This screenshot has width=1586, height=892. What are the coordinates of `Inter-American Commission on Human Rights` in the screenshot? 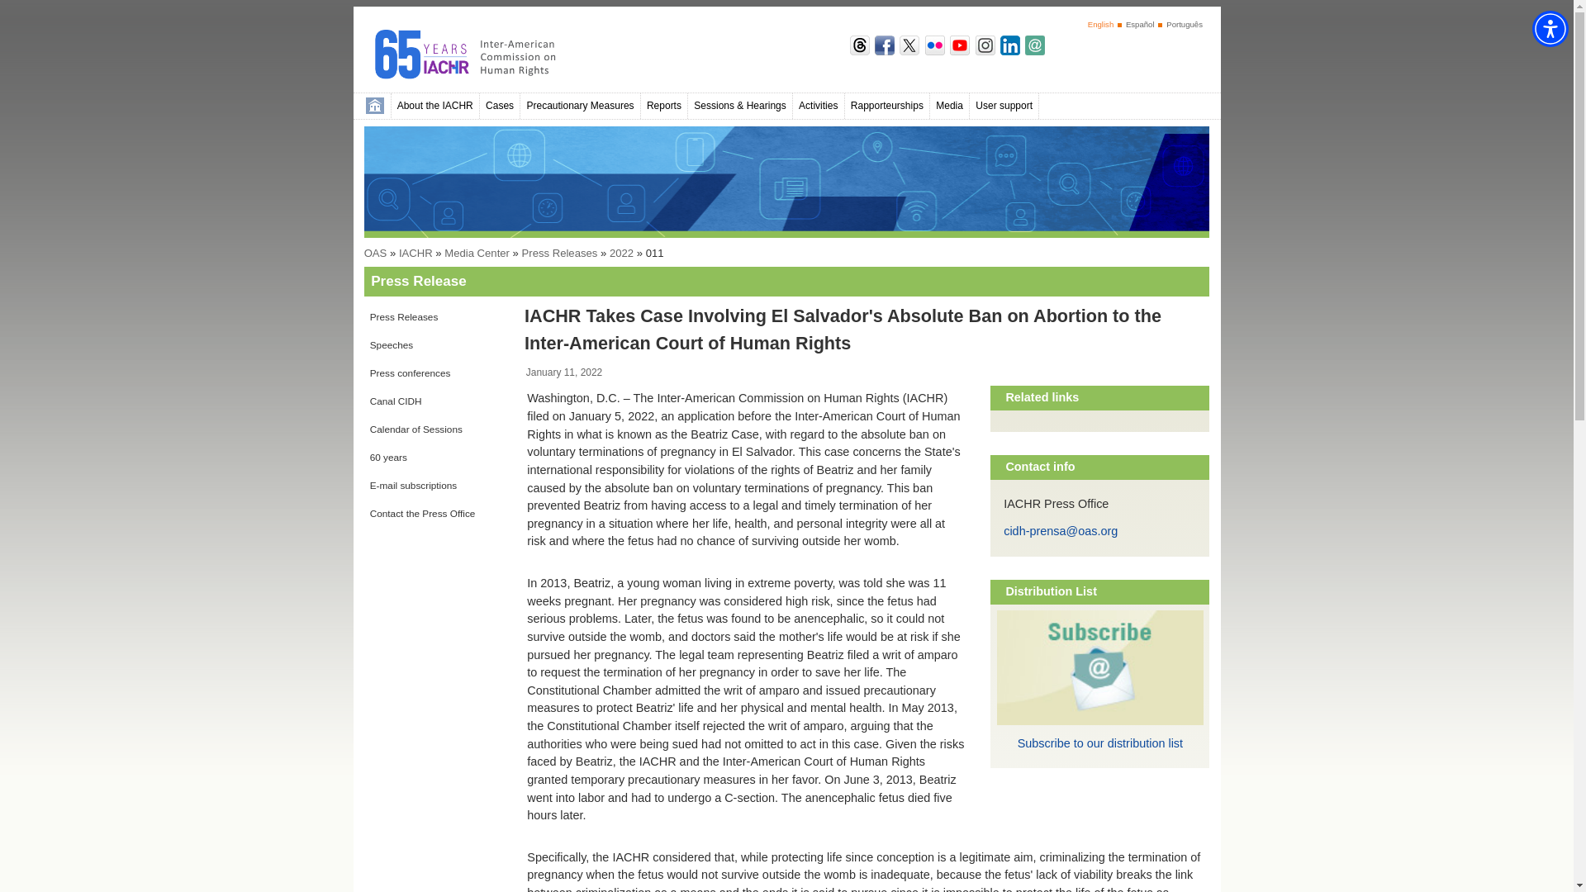 It's located at (484, 55).